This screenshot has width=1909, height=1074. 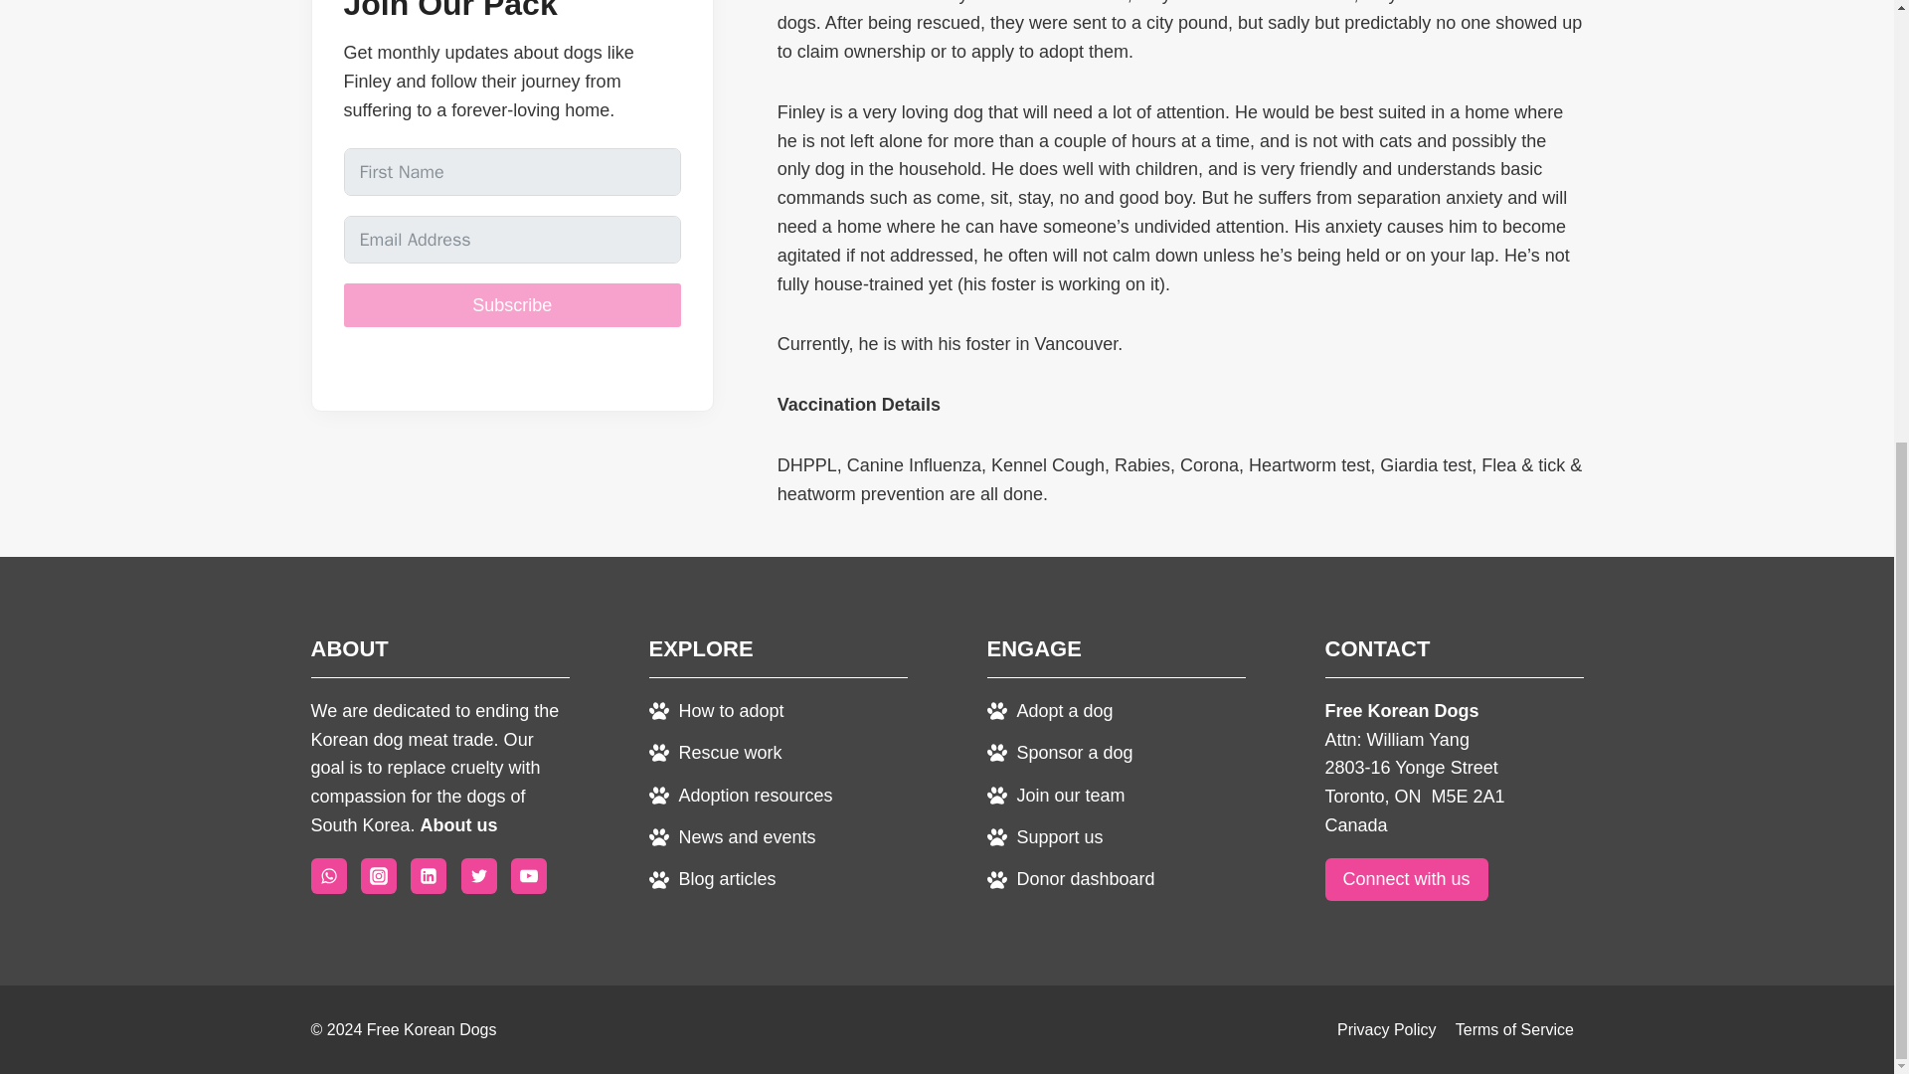 I want to click on Privacy Policy, so click(x=1386, y=1030).